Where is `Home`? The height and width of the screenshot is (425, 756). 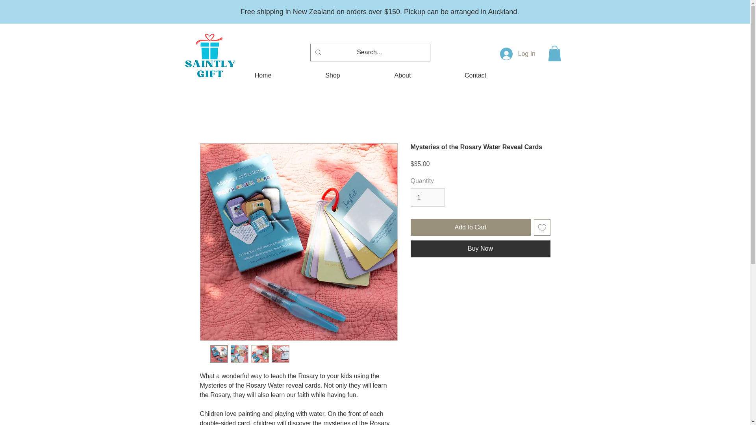
Home is located at coordinates (262, 76).